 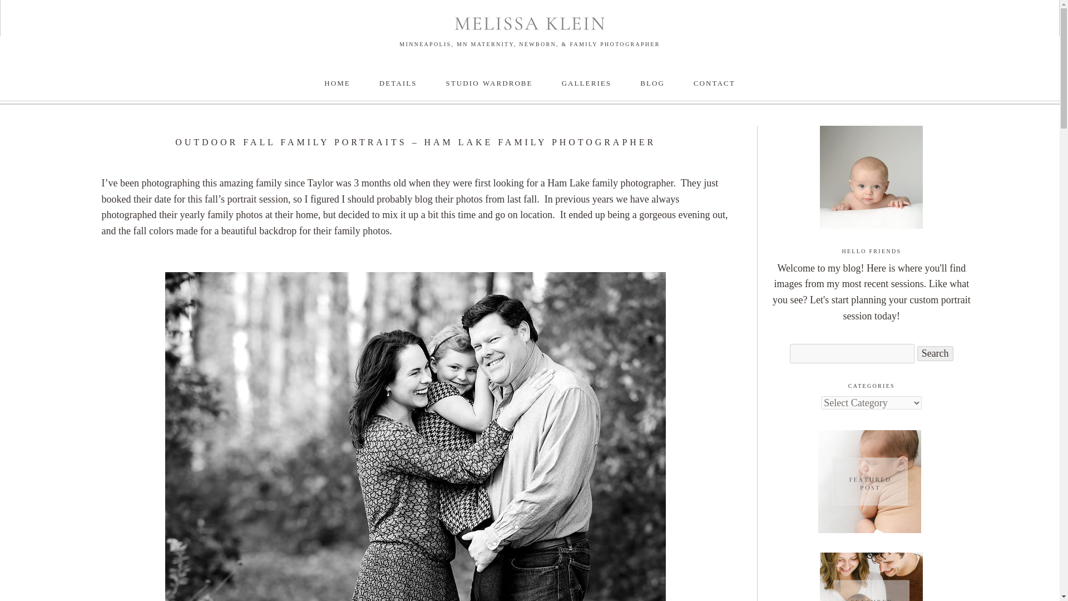 I want to click on STUDIO WARDROBE, so click(x=489, y=82).